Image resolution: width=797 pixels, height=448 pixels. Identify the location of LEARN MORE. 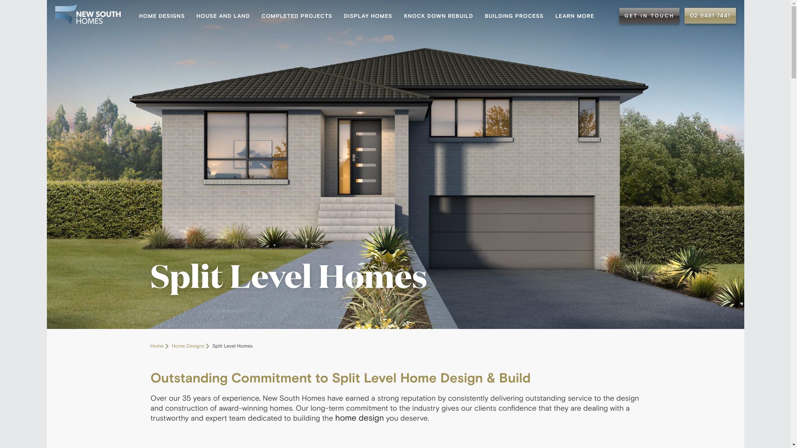
(575, 16).